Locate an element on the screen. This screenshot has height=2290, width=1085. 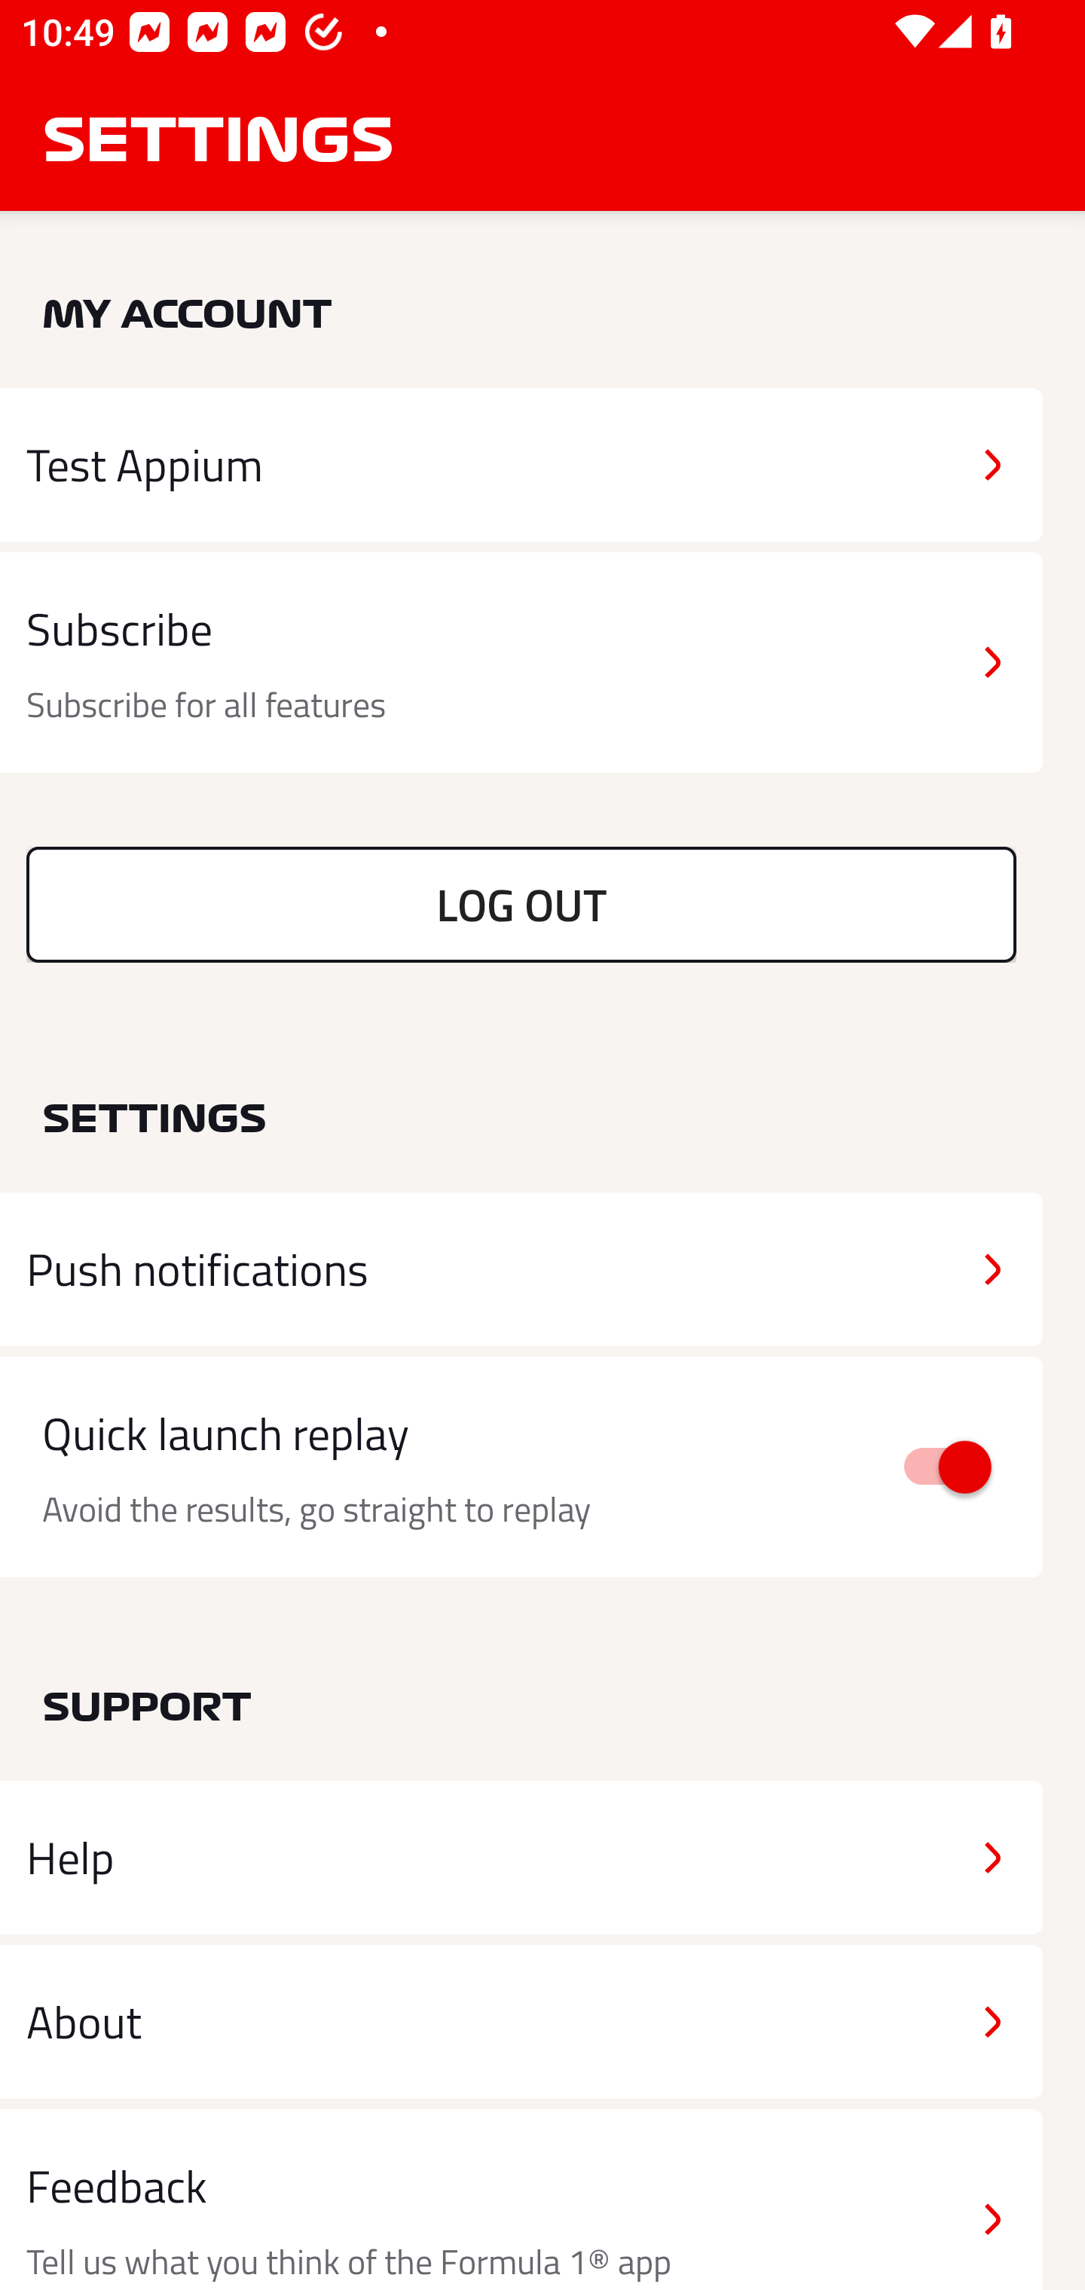
Help is located at coordinates (521, 1858).